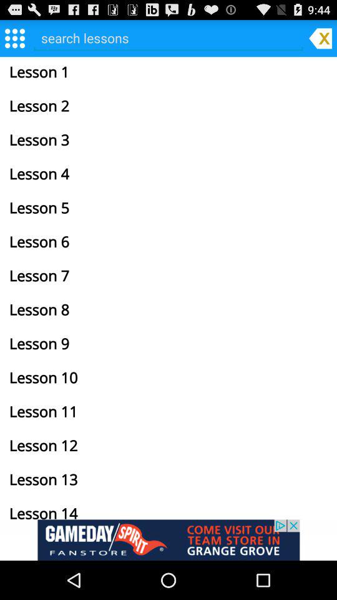  What do you see at coordinates (15, 37) in the screenshot?
I see `main menu` at bounding box center [15, 37].